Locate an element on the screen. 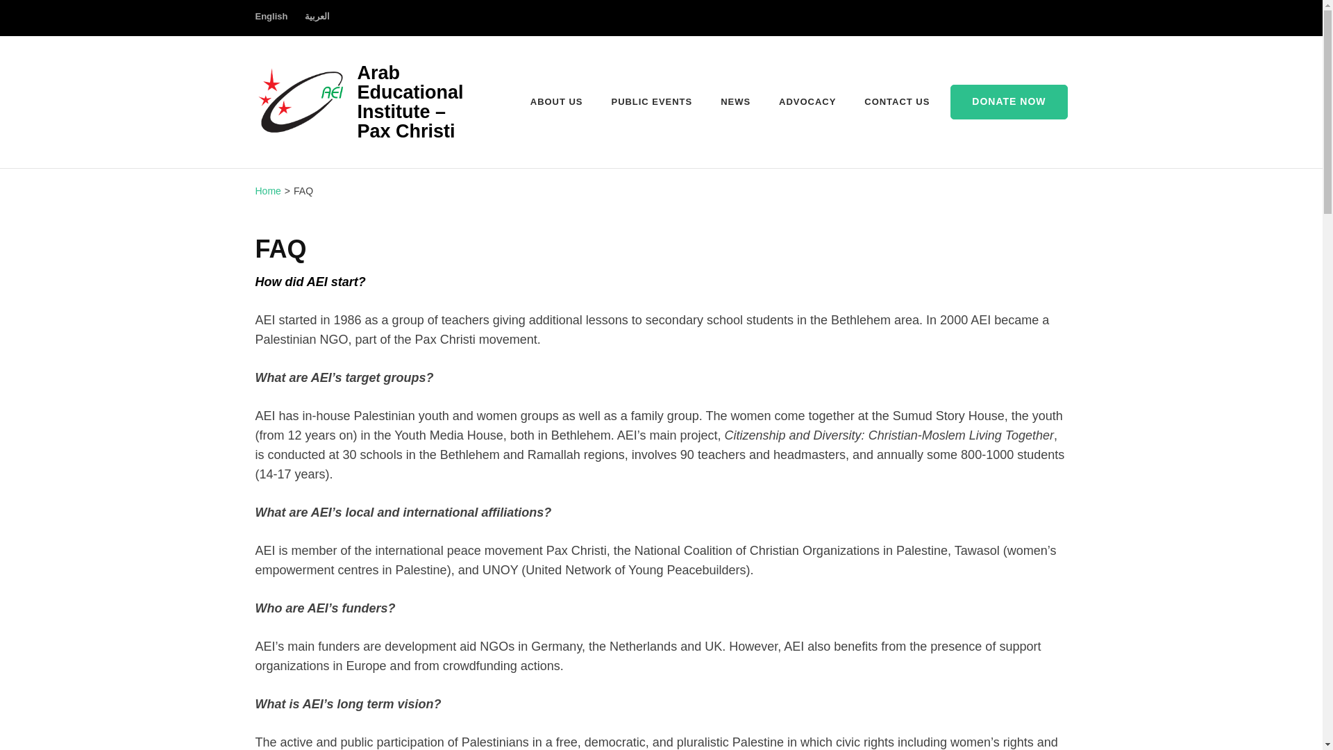 The height and width of the screenshot is (750, 1333). English is located at coordinates (271, 23).